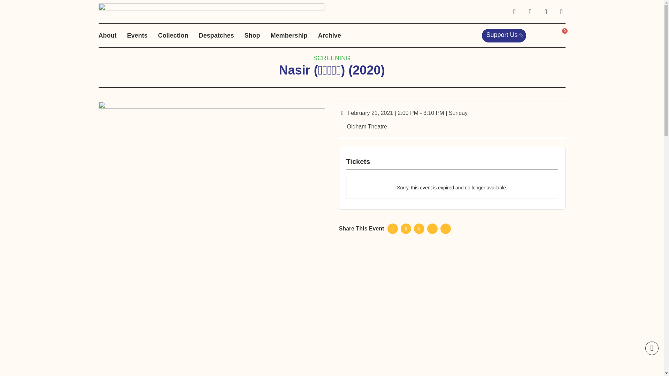 This screenshot has height=376, width=669. What do you see at coordinates (107, 36) in the screenshot?
I see `About` at bounding box center [107, 36].